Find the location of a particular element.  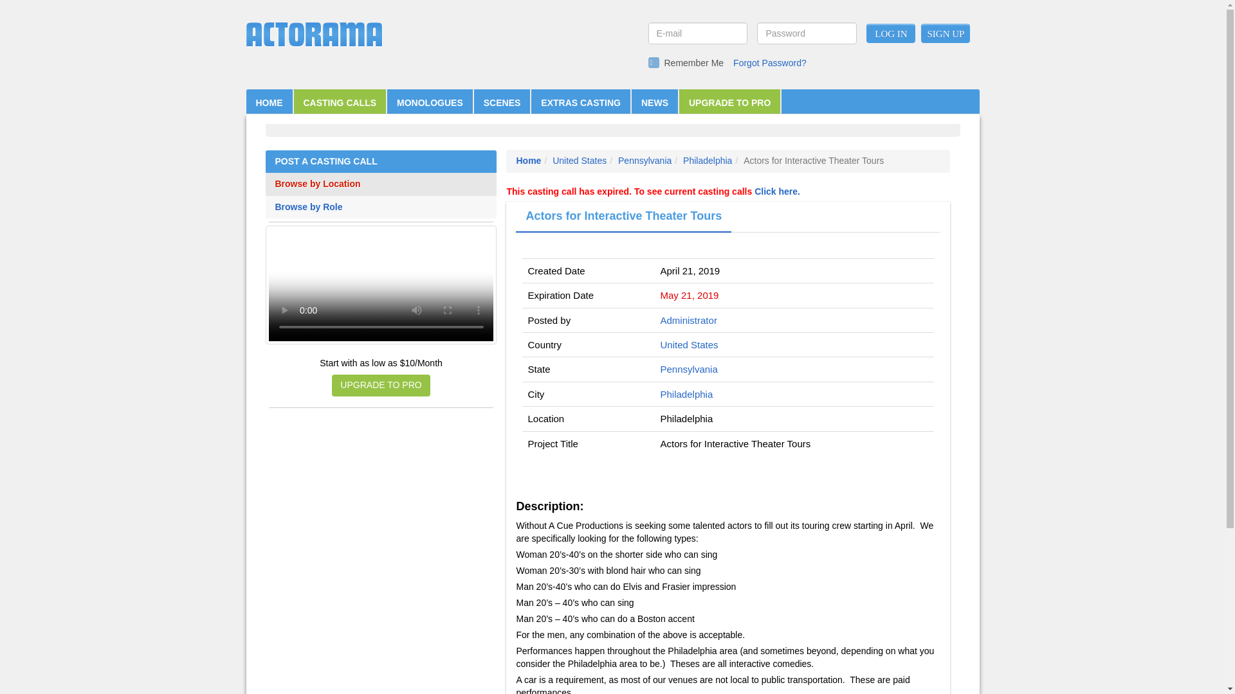

EXTRAS CASTING is located at coordinates (580, 103).